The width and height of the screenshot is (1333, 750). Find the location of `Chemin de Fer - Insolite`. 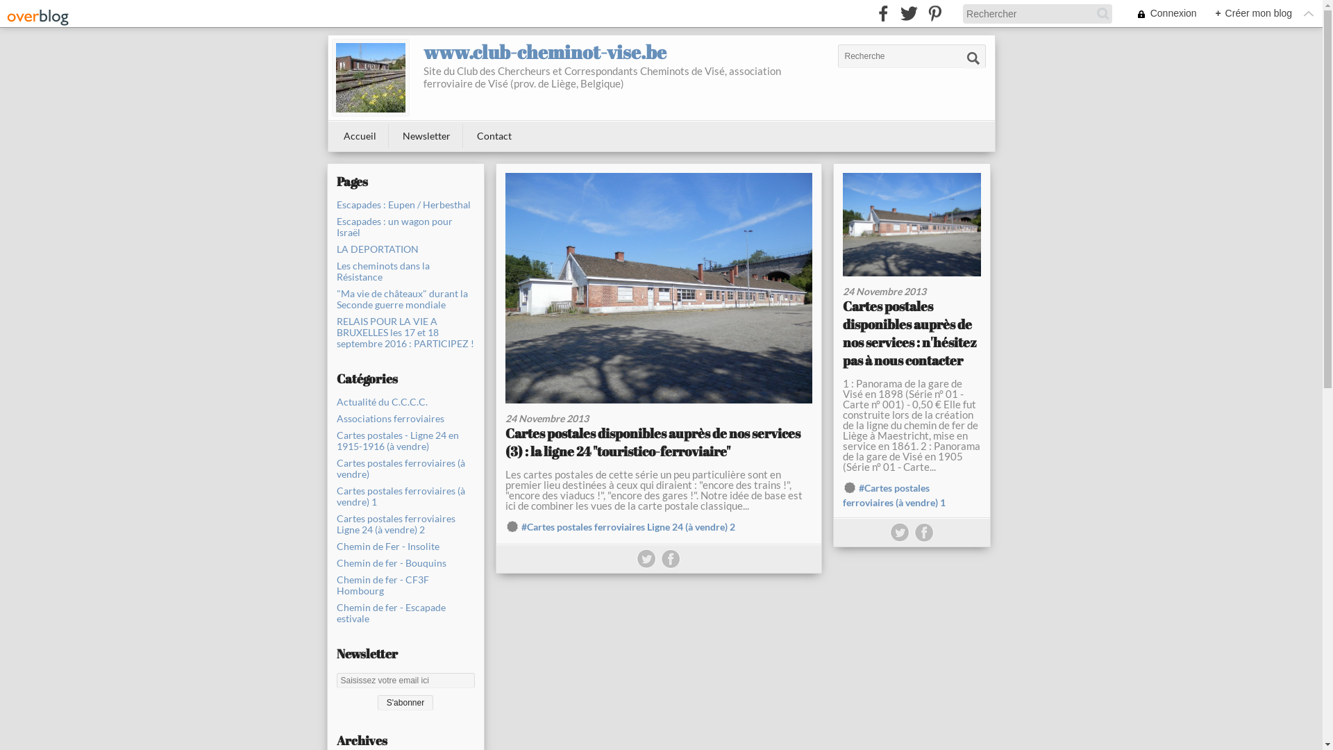

Chemin de Fer - Insolite is located at coordinates (405, 547).